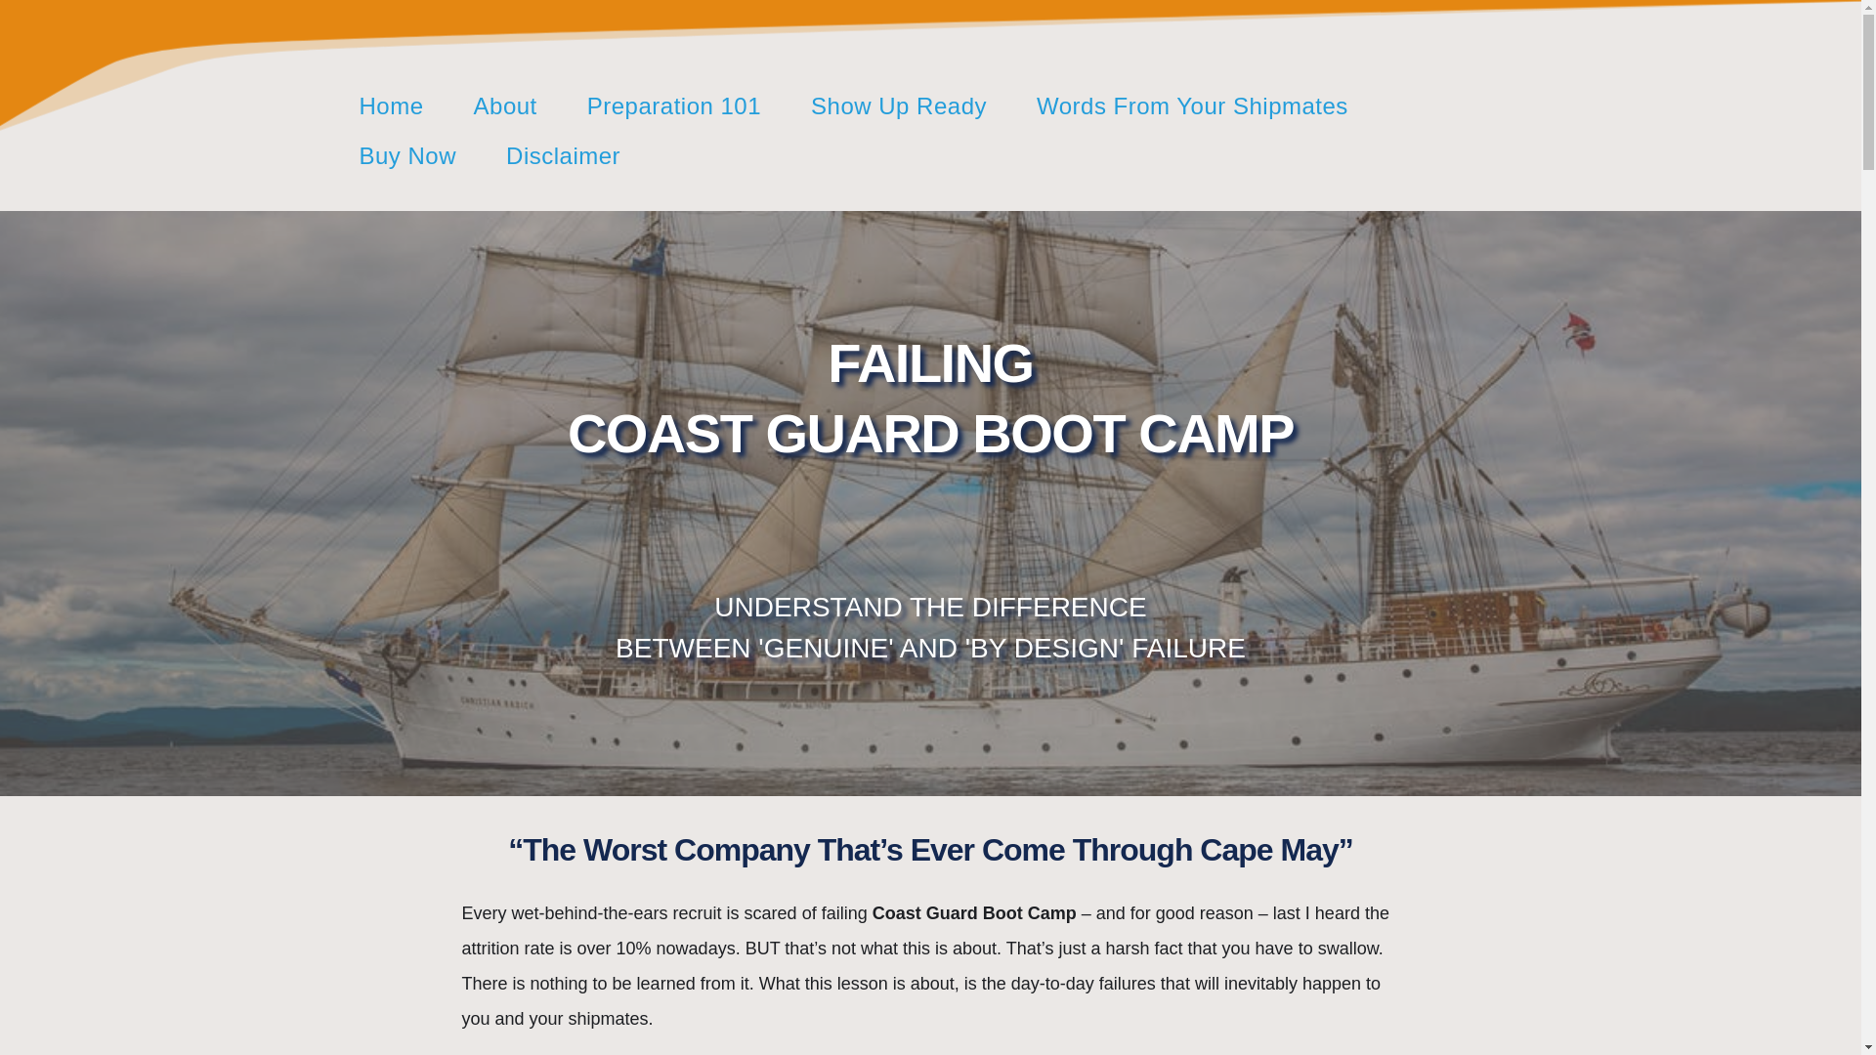 This screenshot has width=1876, height=1055. Describe the element at coordinates (898, 105) in the screenshot. I see `Show Up Ready` at that location.